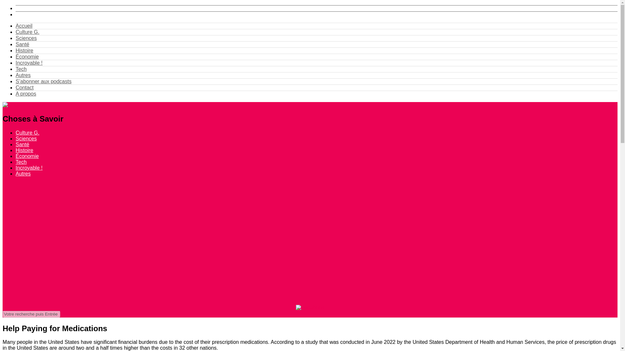  What do you see at coordinates (23, 75) in the screenshot?
I see `Autres` at bounding box center [23, 75].